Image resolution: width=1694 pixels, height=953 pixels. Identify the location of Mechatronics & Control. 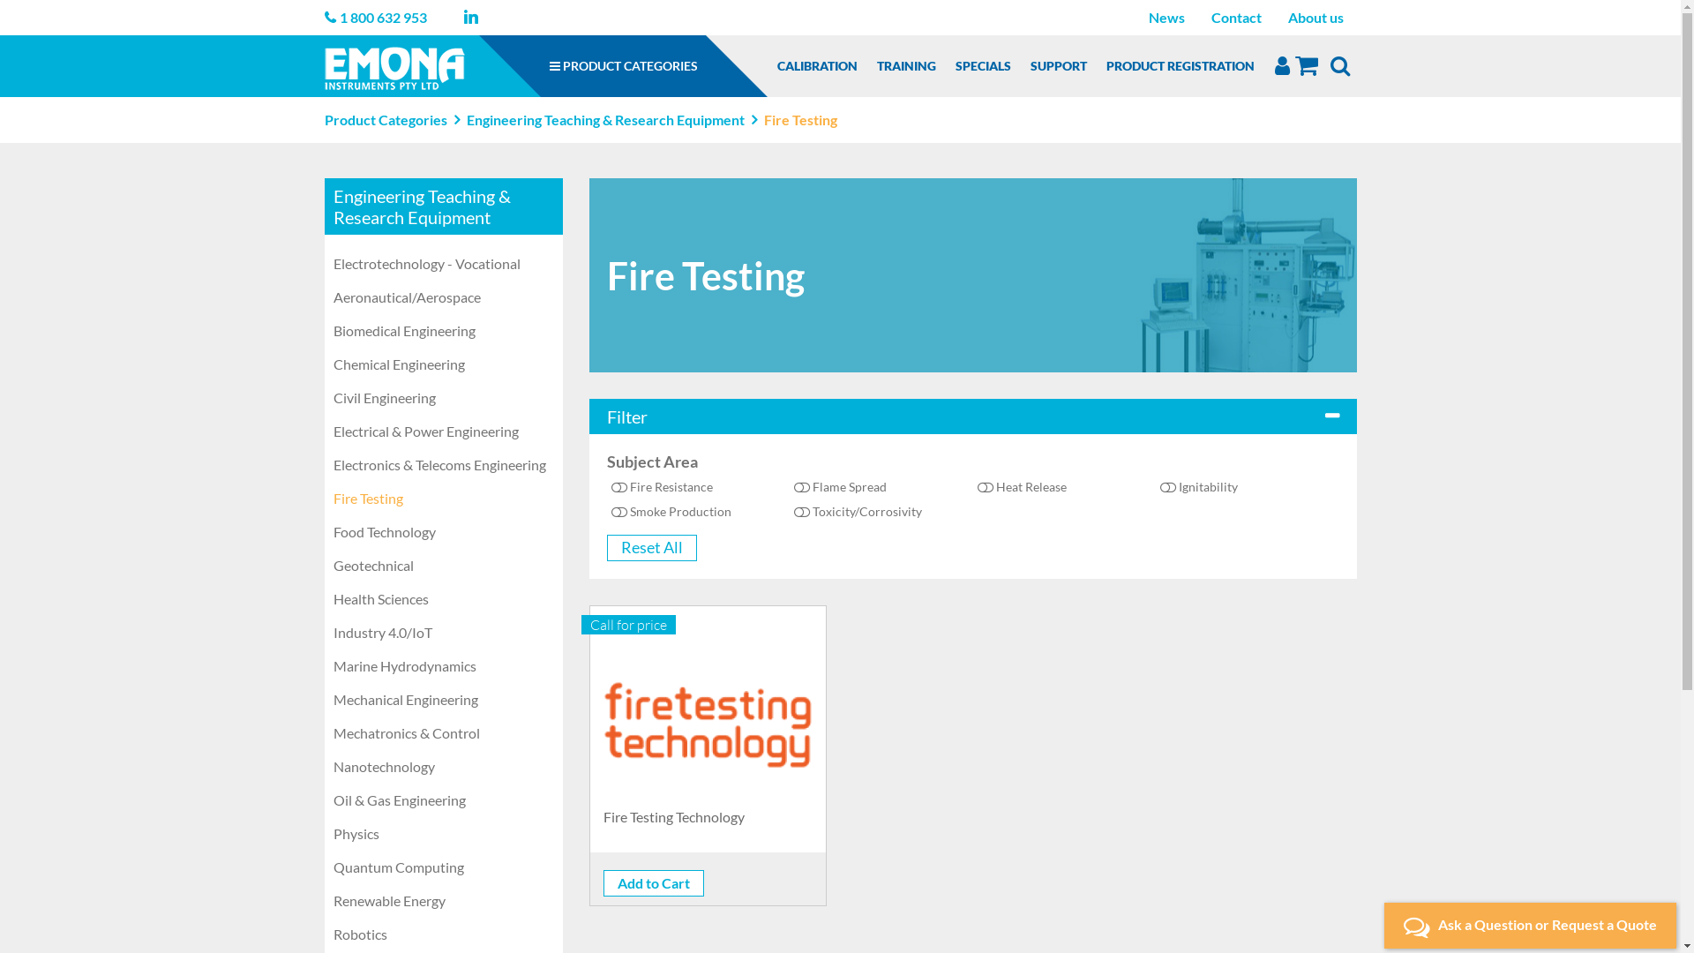
(444, 733).